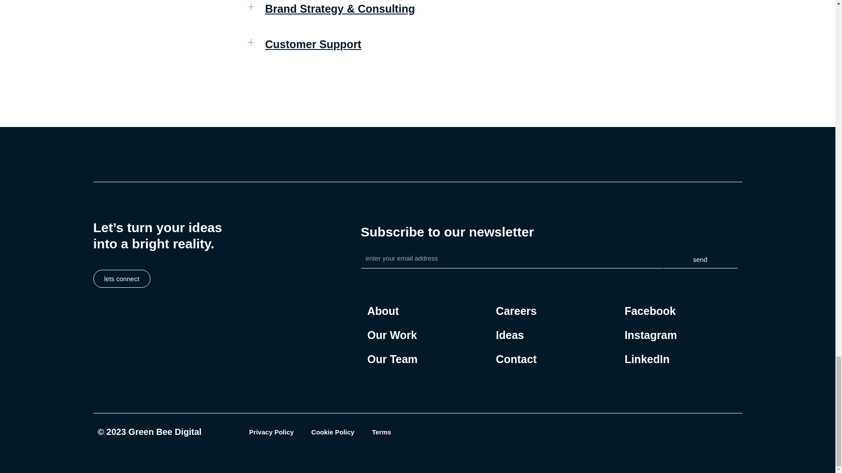 Image resolution: width=842 pixels, height=473 pixels. What do you see at coordinates (699, 260) in the screenshot?
I see `send` at bounding box center [699, 260].